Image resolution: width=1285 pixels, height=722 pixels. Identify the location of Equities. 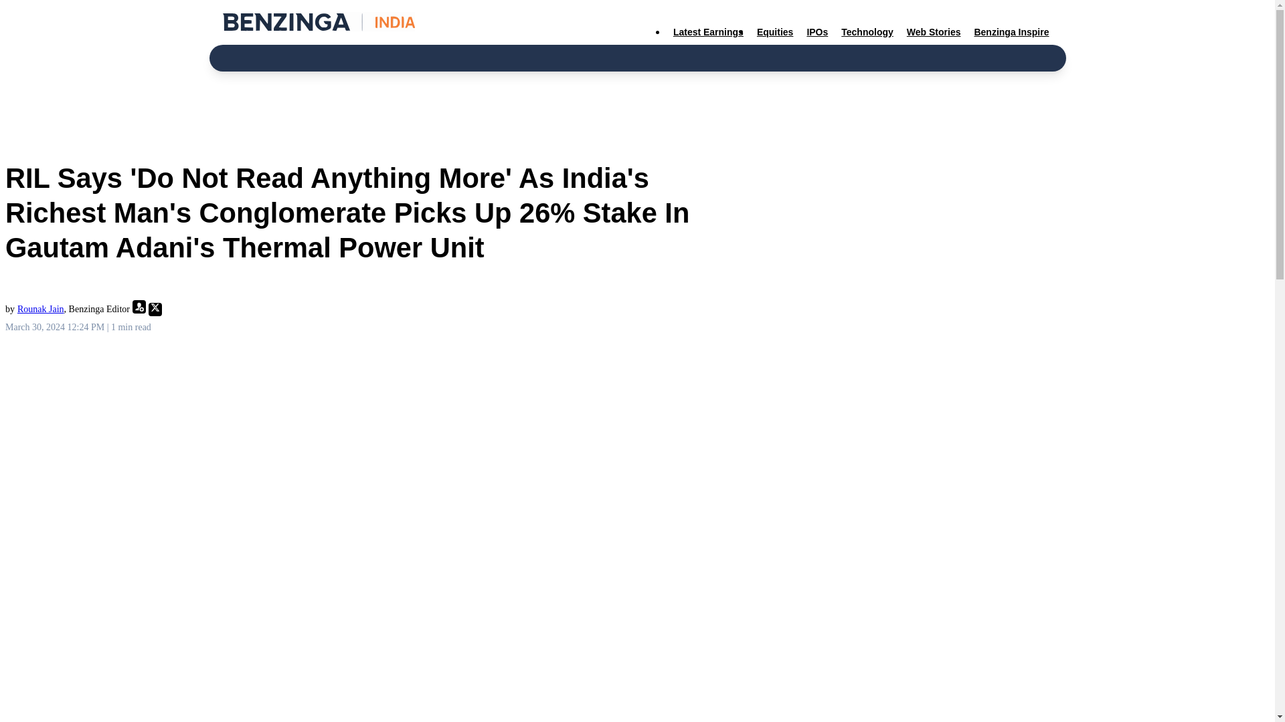
(775, 32).